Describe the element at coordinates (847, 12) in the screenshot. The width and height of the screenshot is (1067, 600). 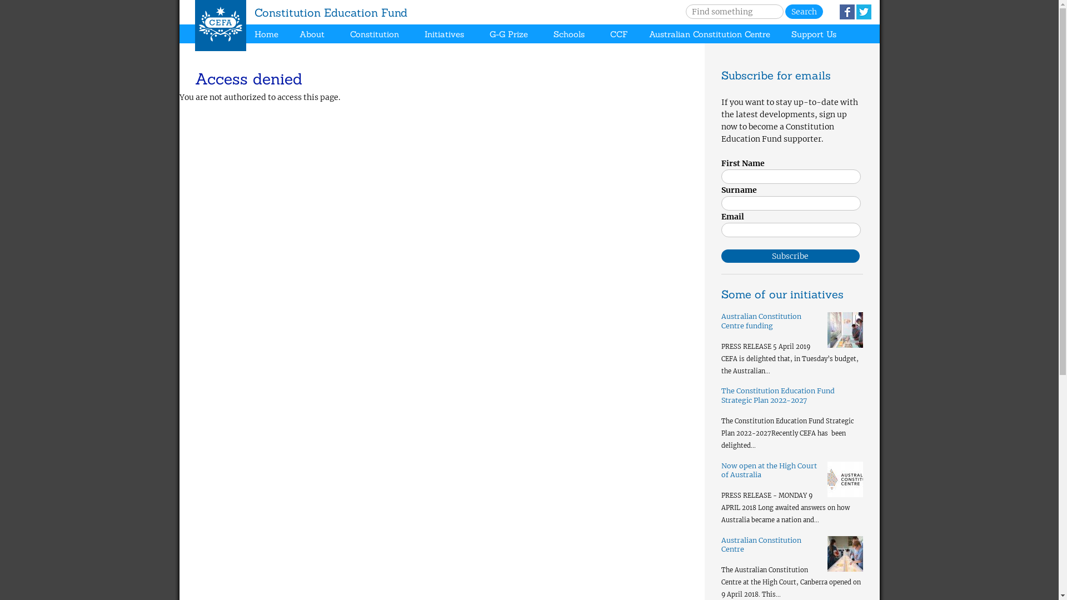
I see `Facebook` at that location.